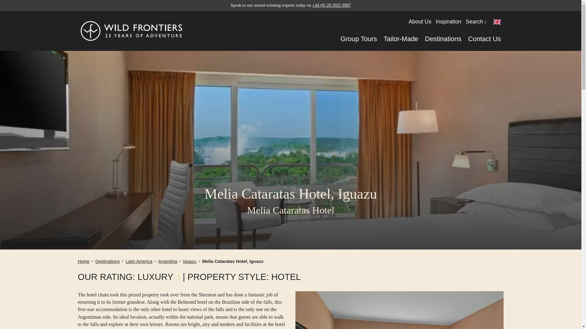 This screenshot has height=329, width=586. I want to click on About Us, so click(420, 22).